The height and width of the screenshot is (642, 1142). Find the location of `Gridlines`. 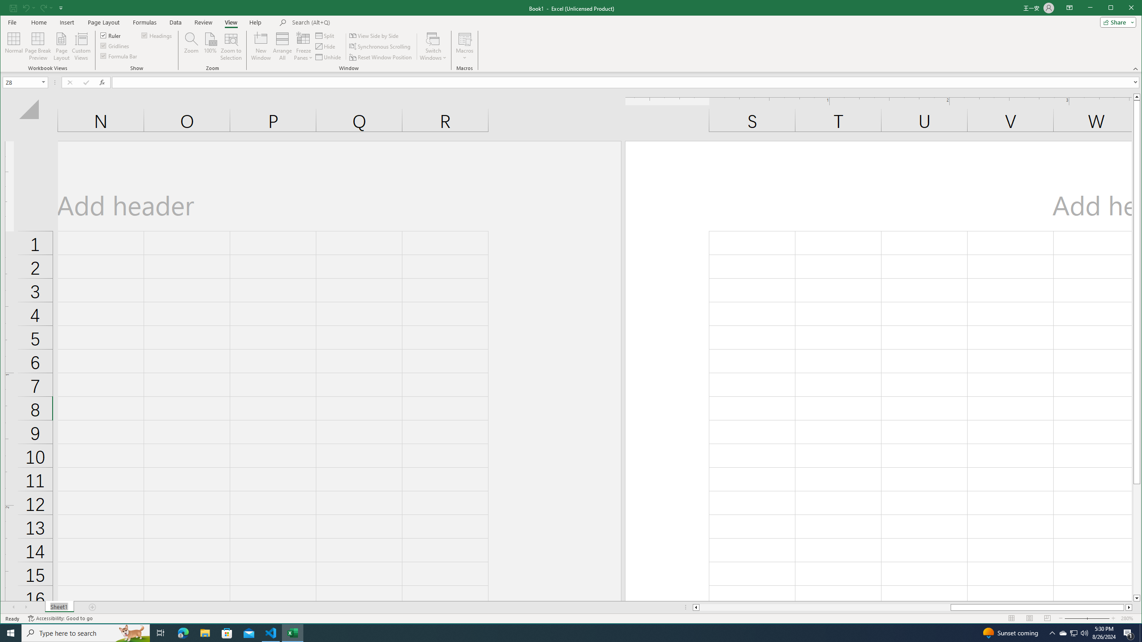

Gridlines is located at coordinates (116, 45).